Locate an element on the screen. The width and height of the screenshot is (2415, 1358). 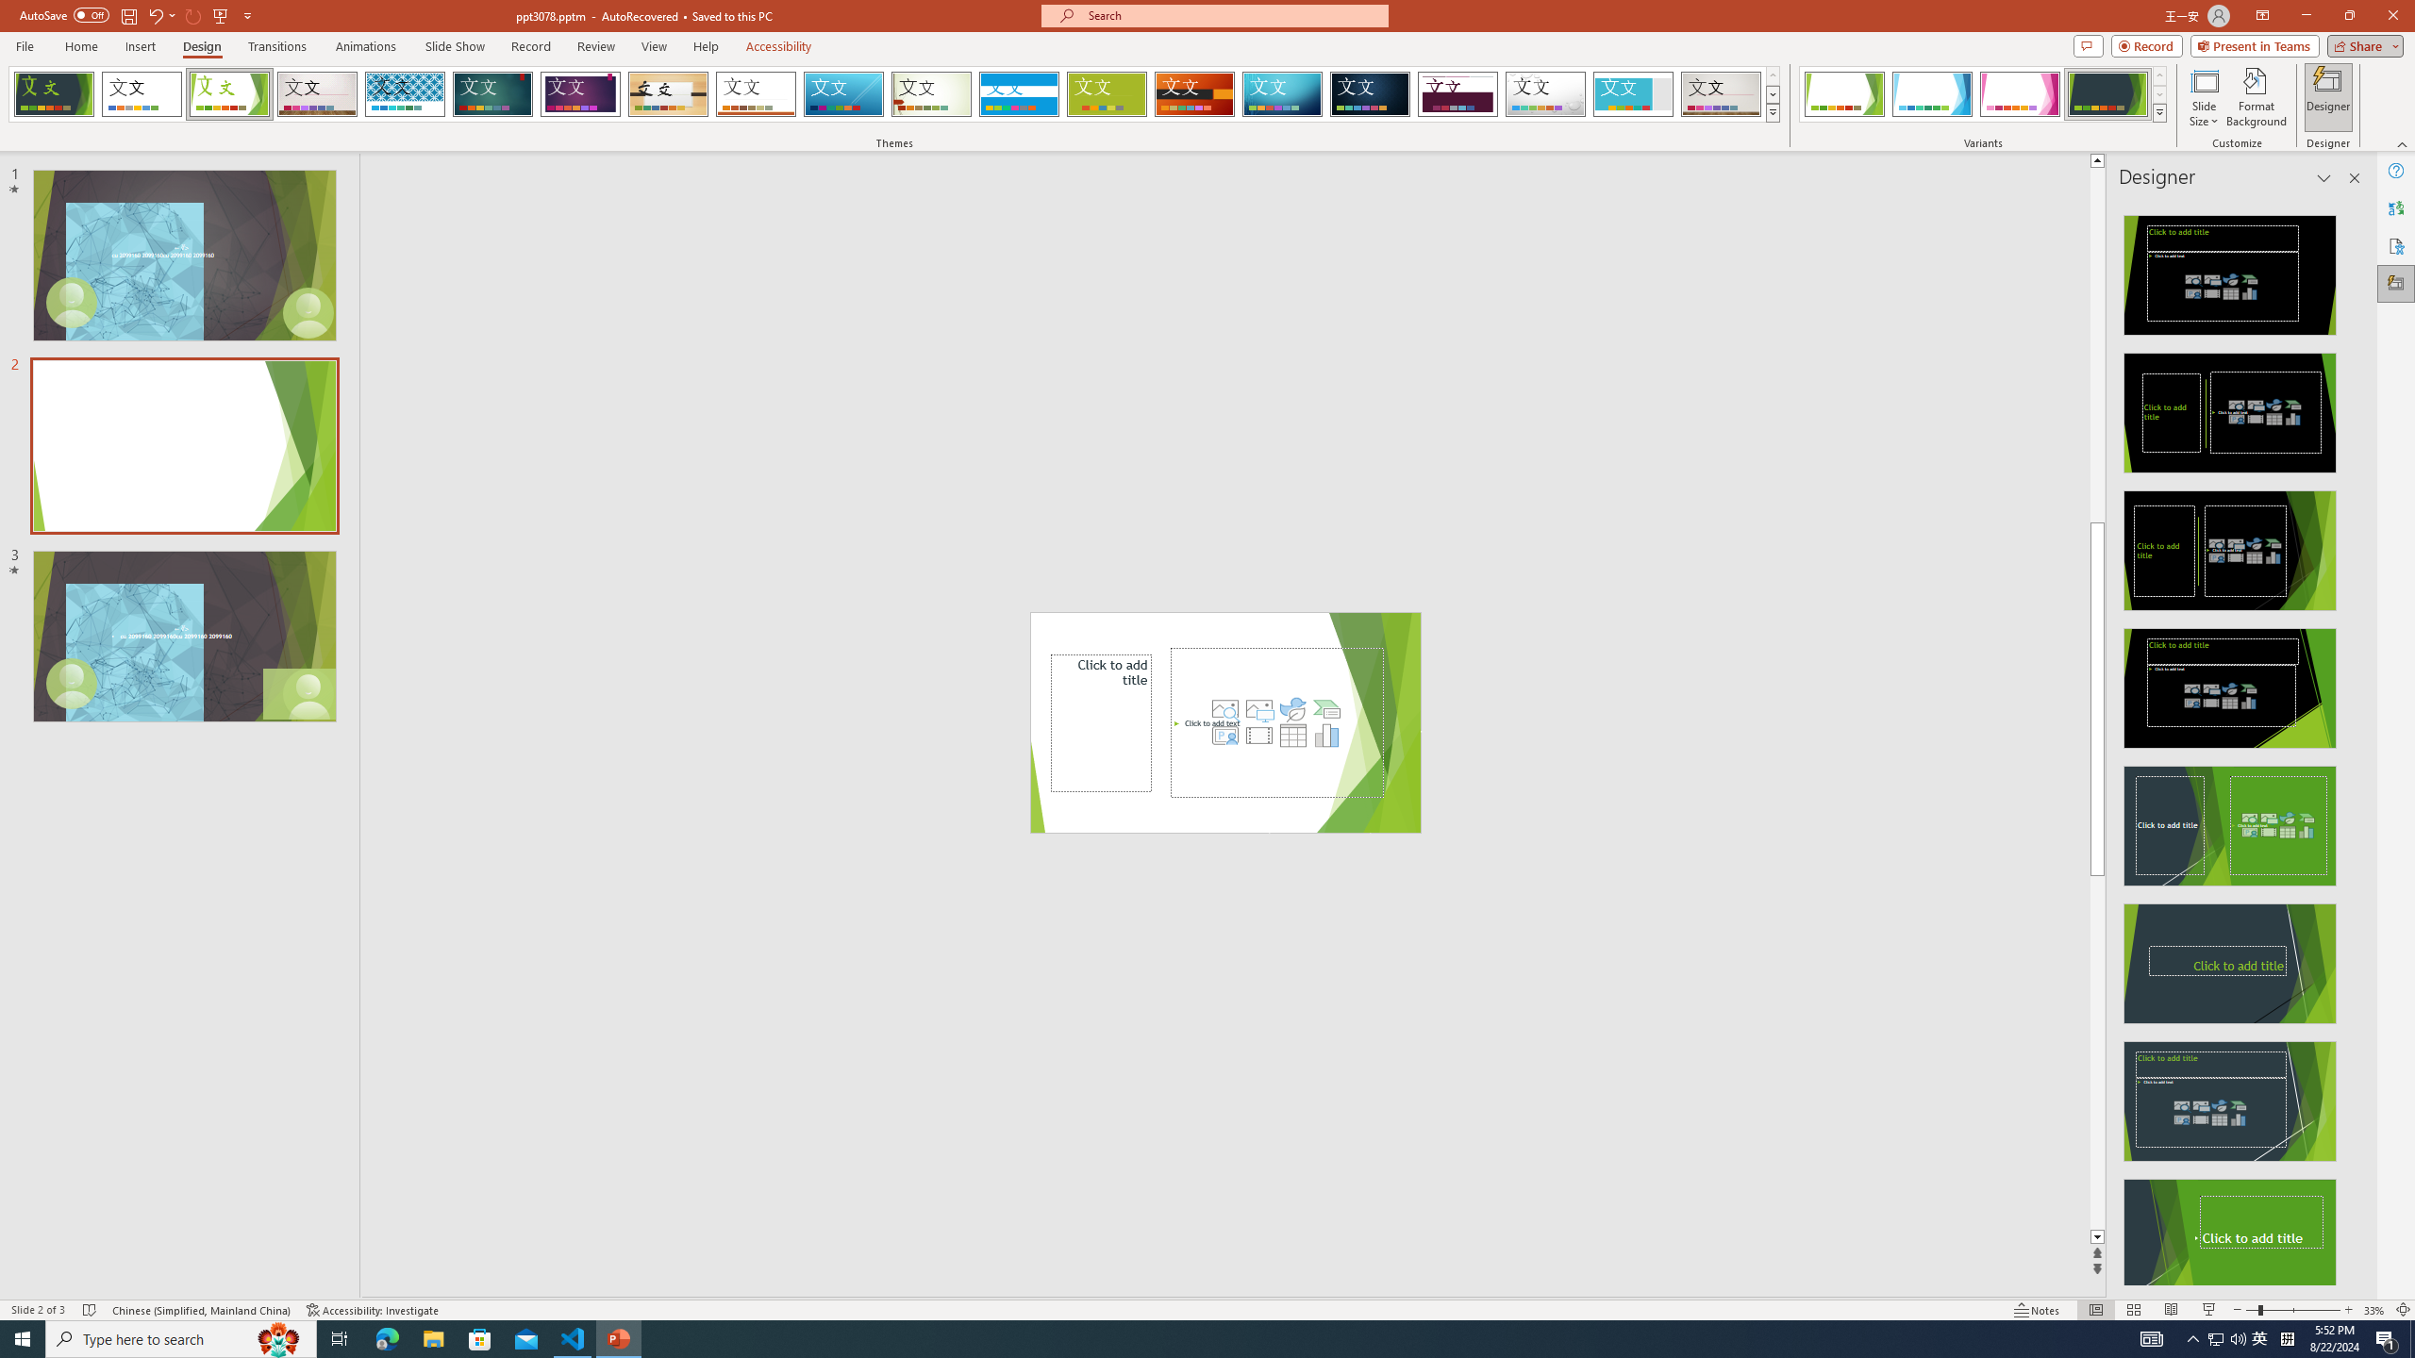
Ion Boardroom is located at coordinates (581, 94).